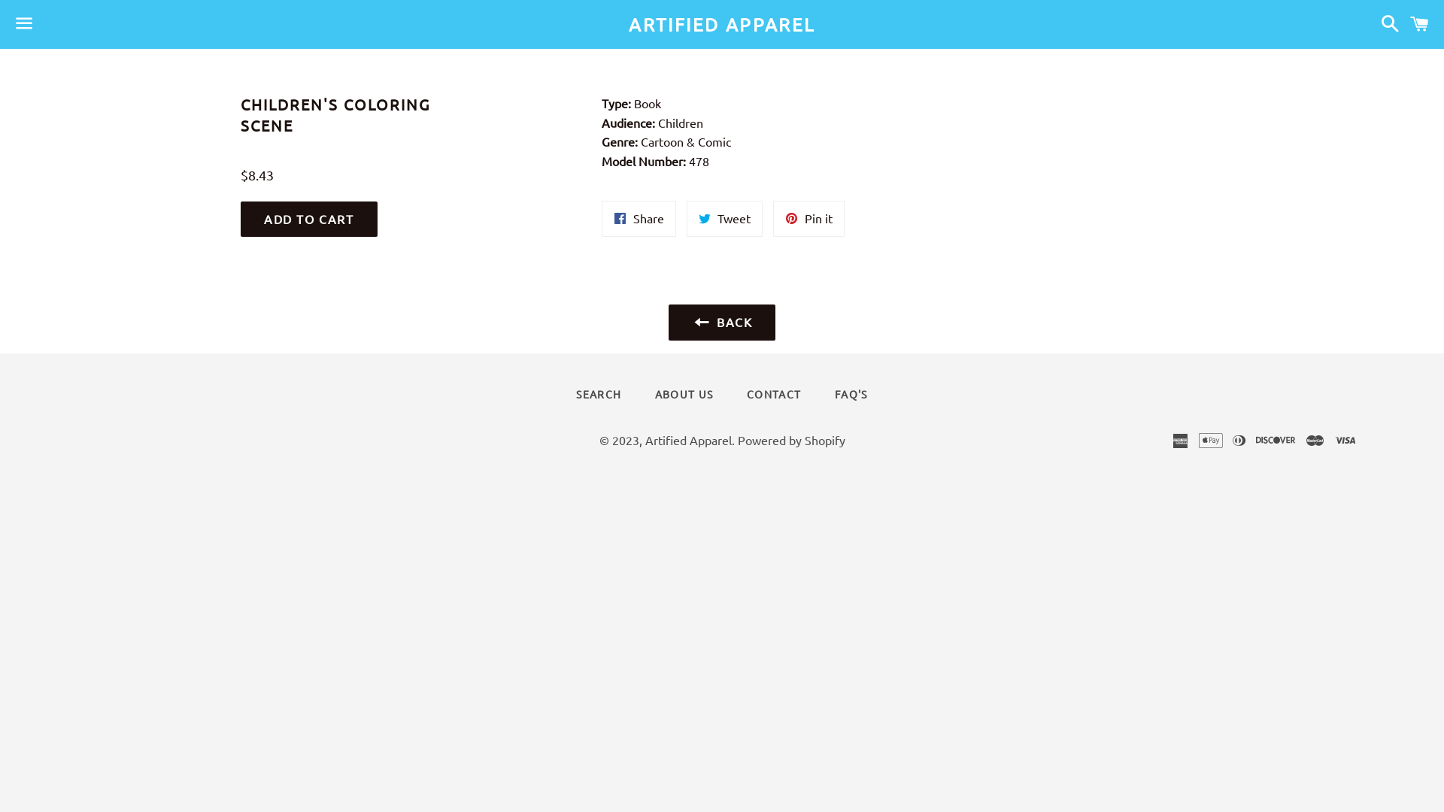  I want to click on FAQ'S, so click(851, 395).